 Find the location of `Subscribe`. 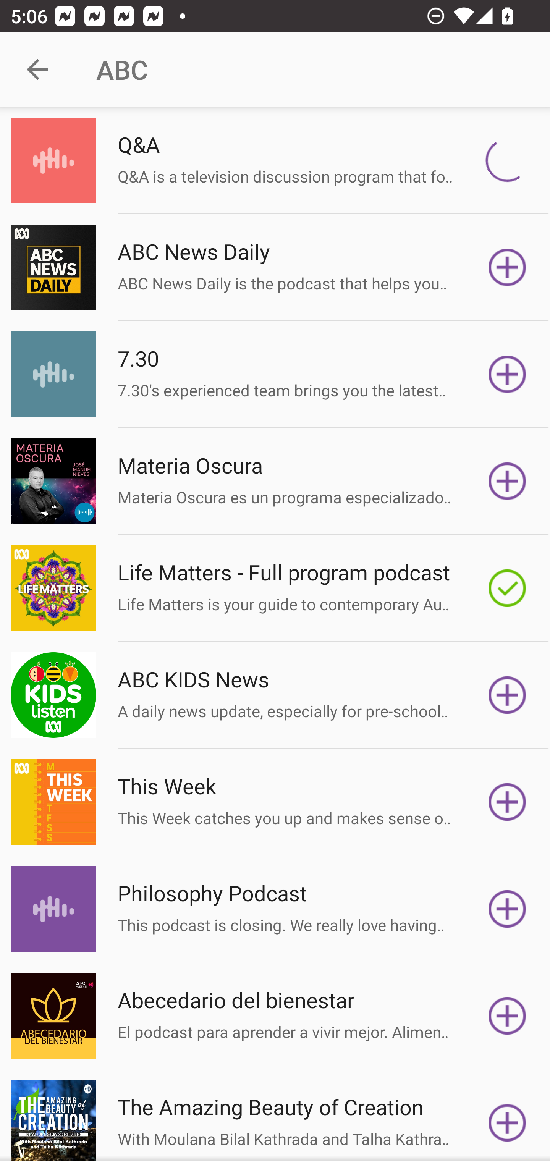

Subscribe is located at coordinates (507, 374).